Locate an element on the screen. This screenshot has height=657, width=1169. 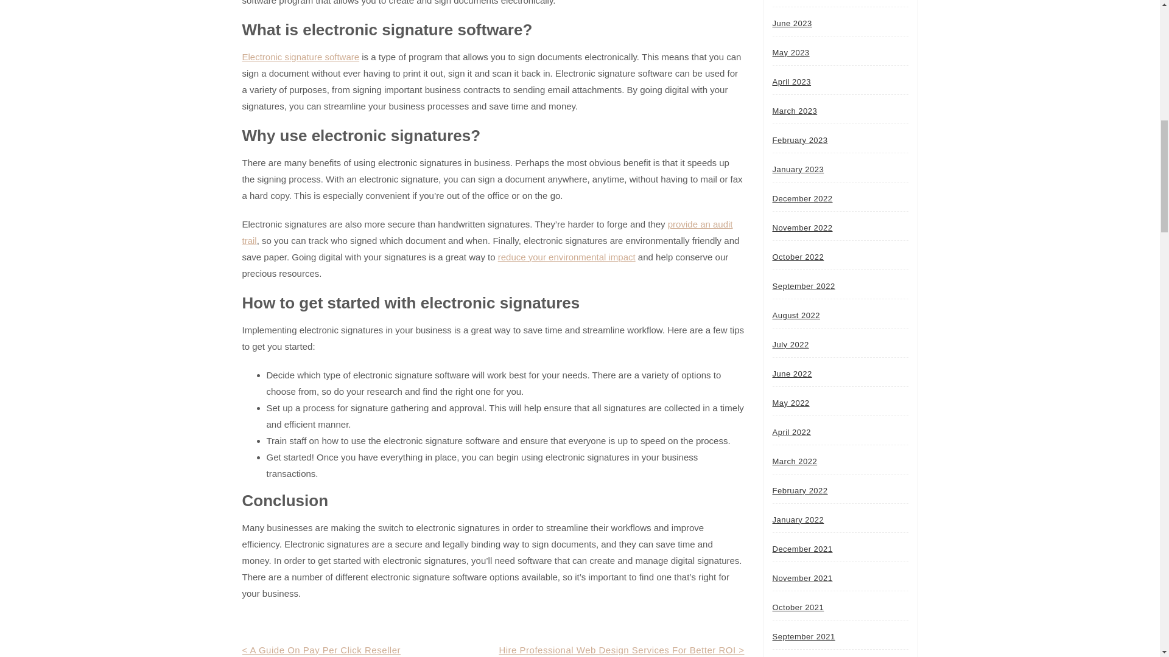
May 2023 is located at coordinates (790, 52).